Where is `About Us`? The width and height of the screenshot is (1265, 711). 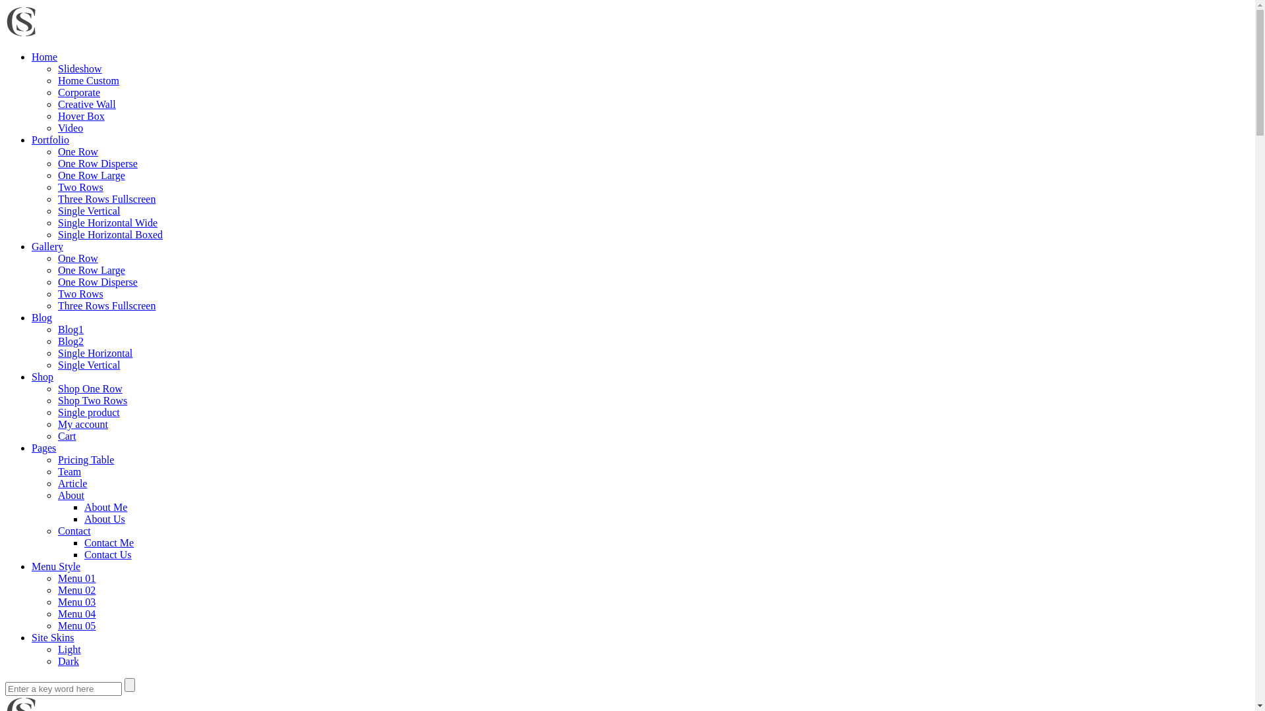
About Us is located at coordinates (105, 519).